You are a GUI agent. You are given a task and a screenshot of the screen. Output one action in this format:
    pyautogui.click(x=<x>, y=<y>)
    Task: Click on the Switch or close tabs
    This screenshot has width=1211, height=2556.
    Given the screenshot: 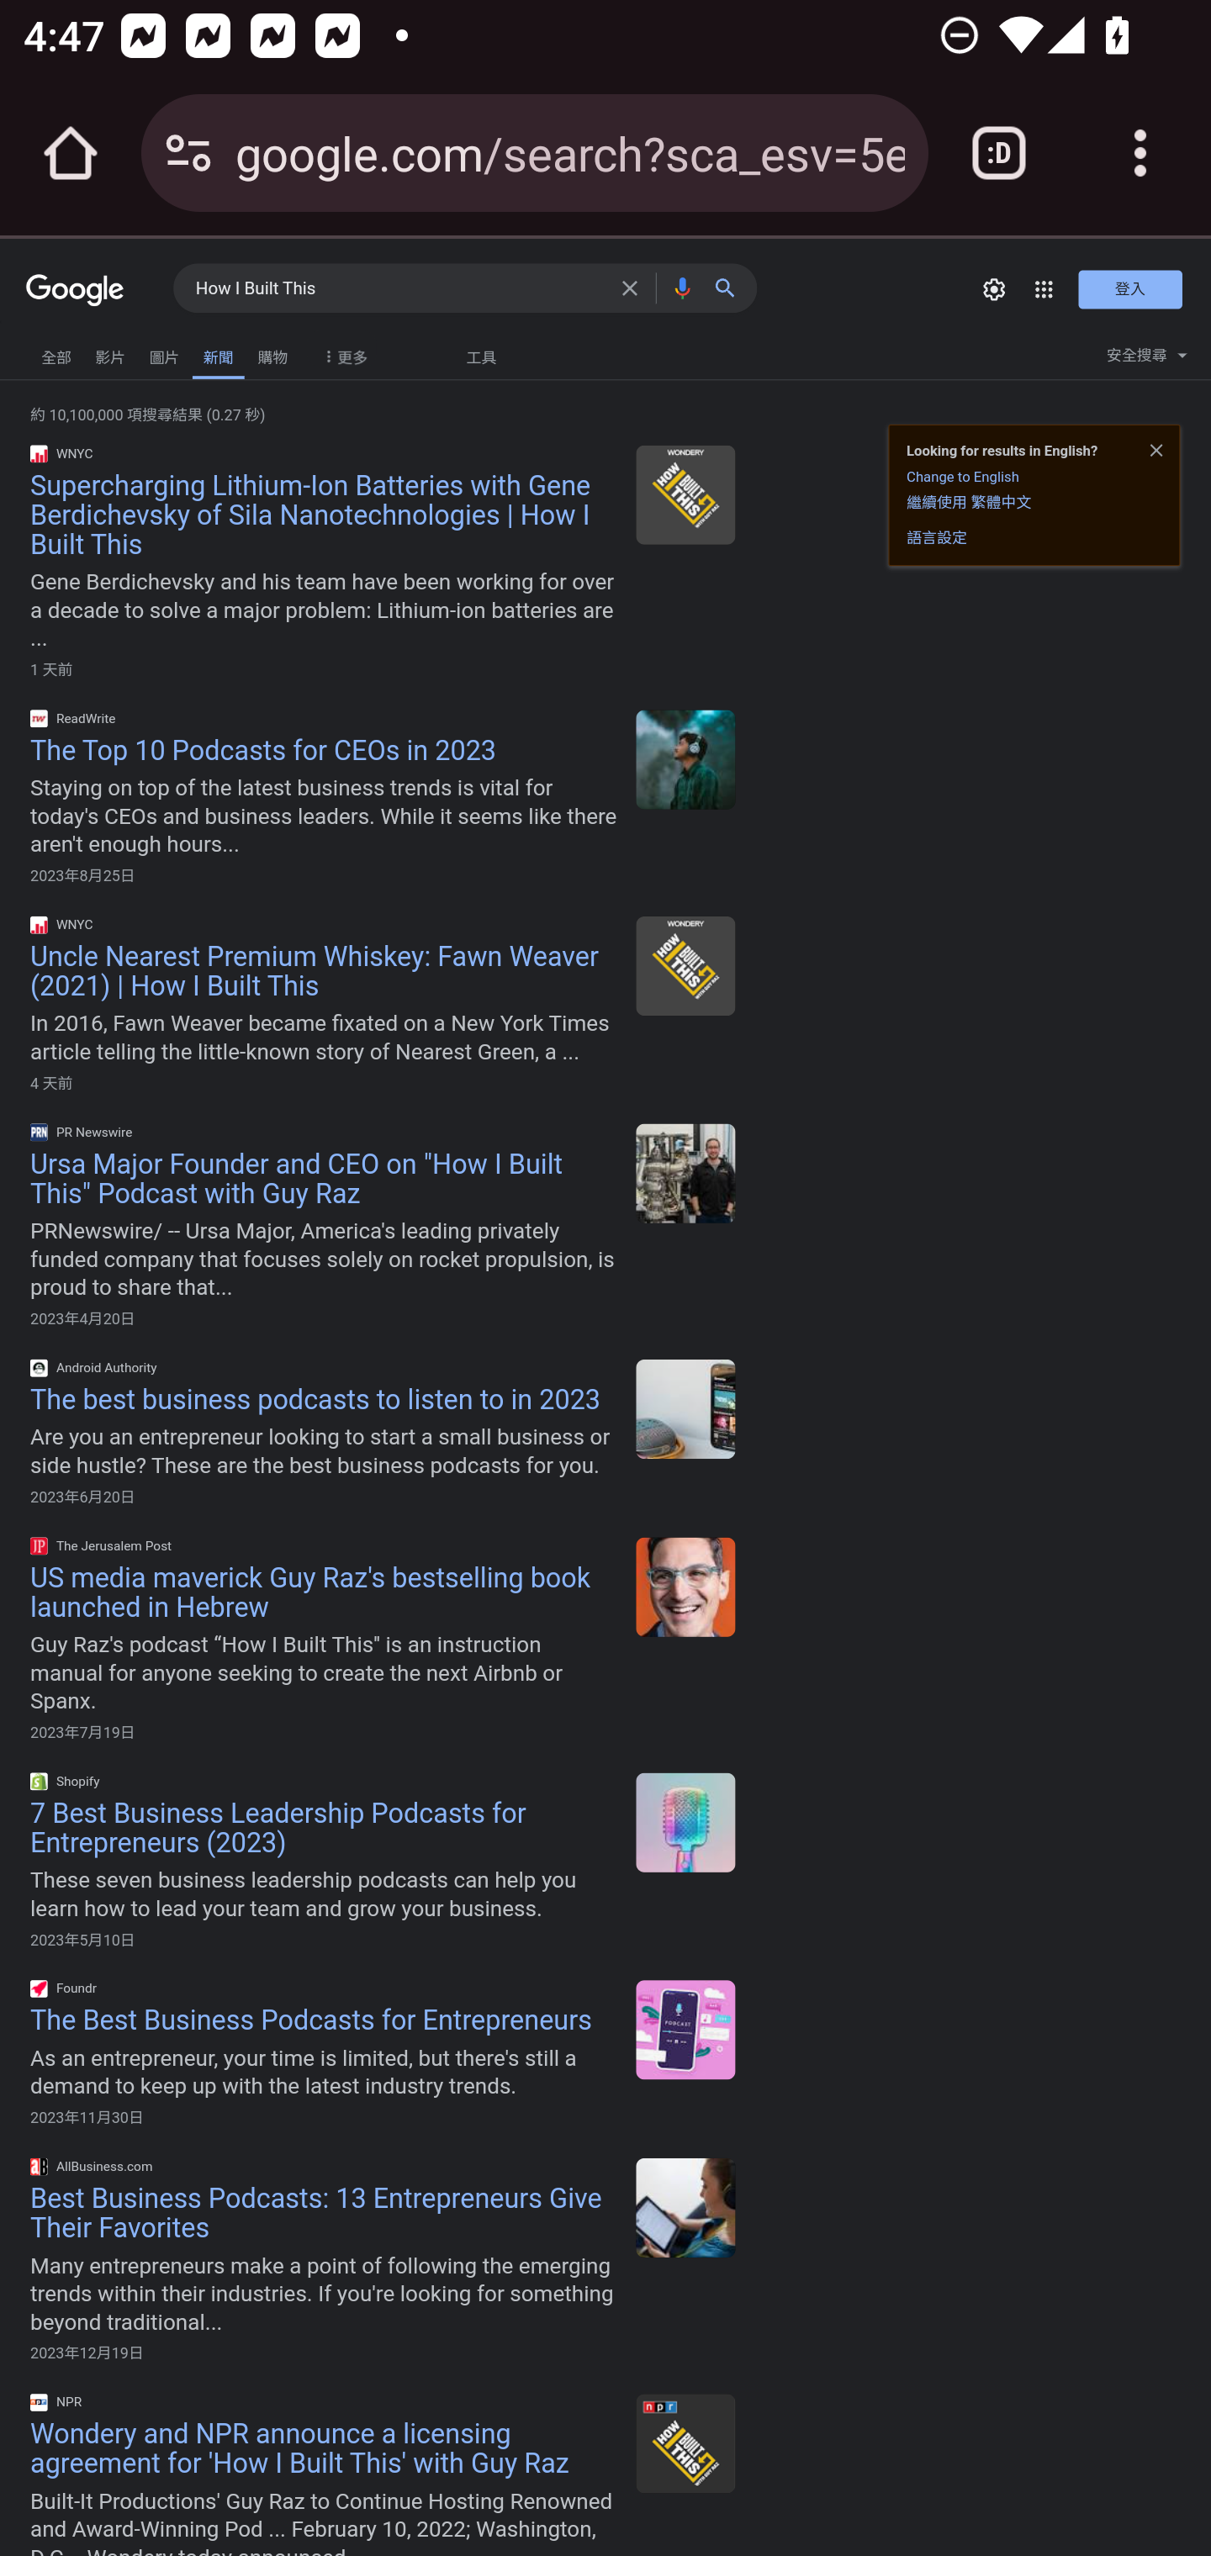 What is the action you would take?
    pyautogui.click(x=999, y=153)
    